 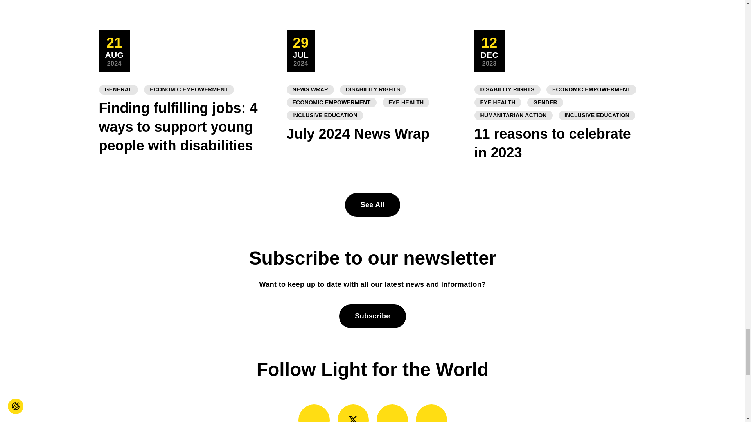 I want to click on show facebook profile, so click(x=314, y=413).